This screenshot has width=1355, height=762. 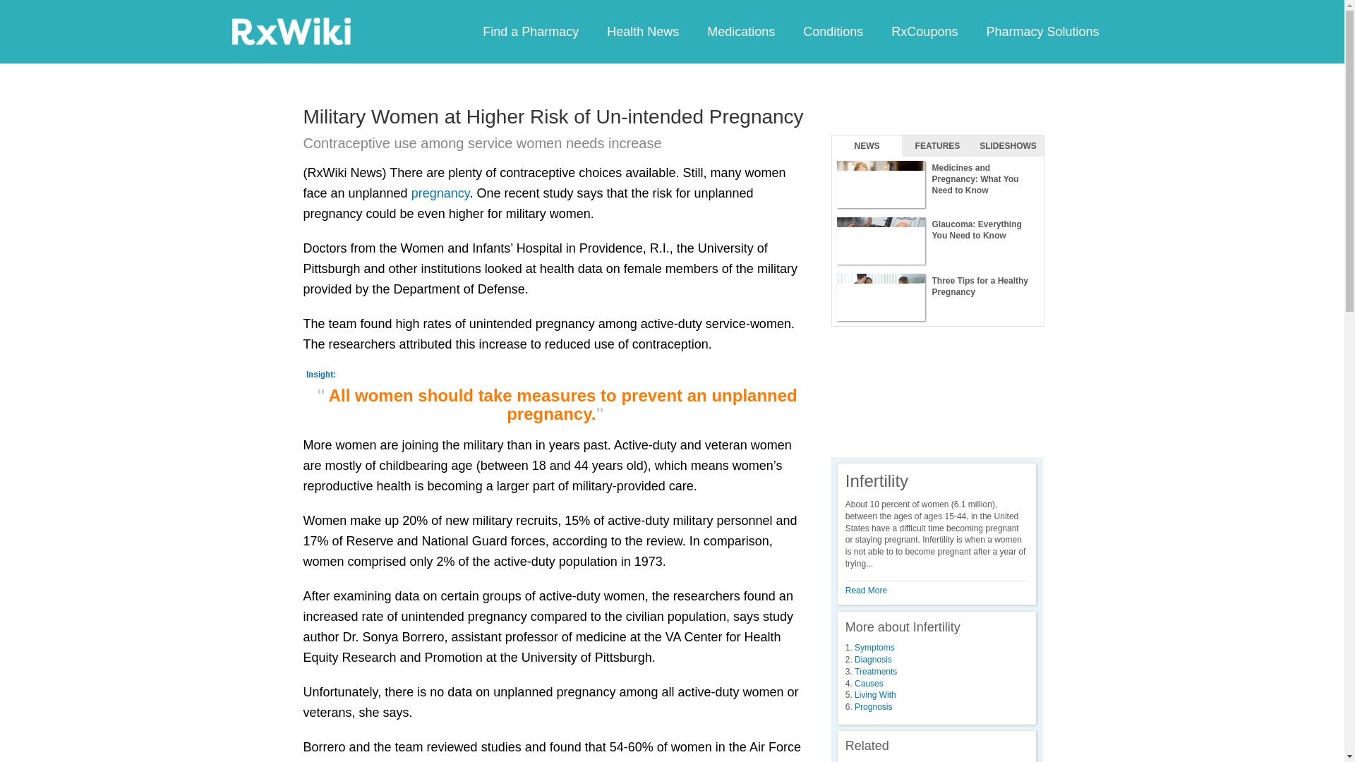 What do you see at coordinates (924, 31) in the screenshot?
I see `RxCoupons` at bounding box center [924, 31].